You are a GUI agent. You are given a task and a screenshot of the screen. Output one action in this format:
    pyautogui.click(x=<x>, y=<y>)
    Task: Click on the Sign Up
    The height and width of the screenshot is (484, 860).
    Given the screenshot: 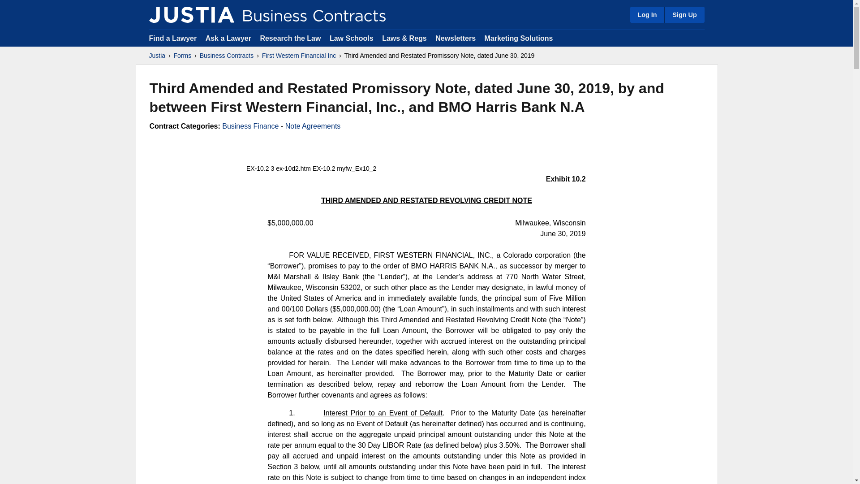 What is the action you would take?
    pyautogui.click(x=684, y=14)
    